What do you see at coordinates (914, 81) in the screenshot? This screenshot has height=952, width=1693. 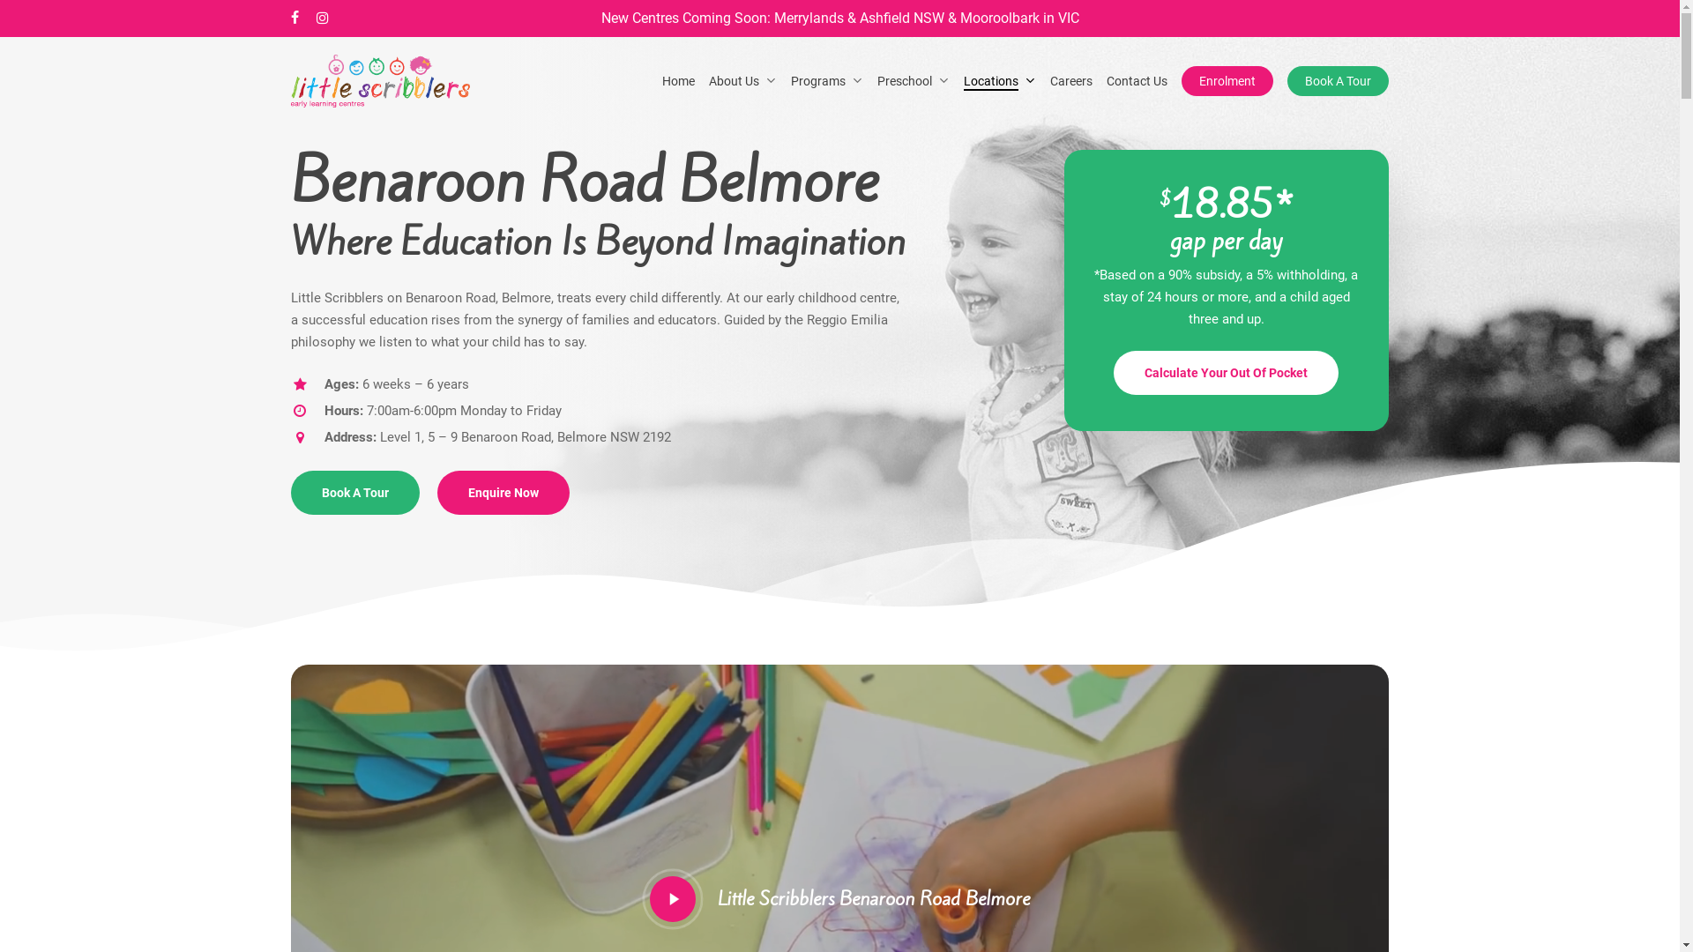 I see `Preschool` at bounding box center [914, 81].